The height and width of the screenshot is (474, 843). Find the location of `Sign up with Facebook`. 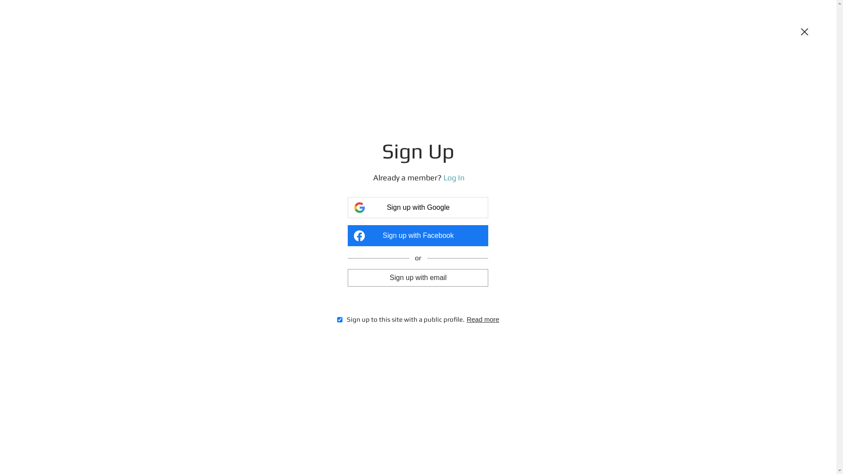

Sign up with Facebook is located at coordinates (418, 236).